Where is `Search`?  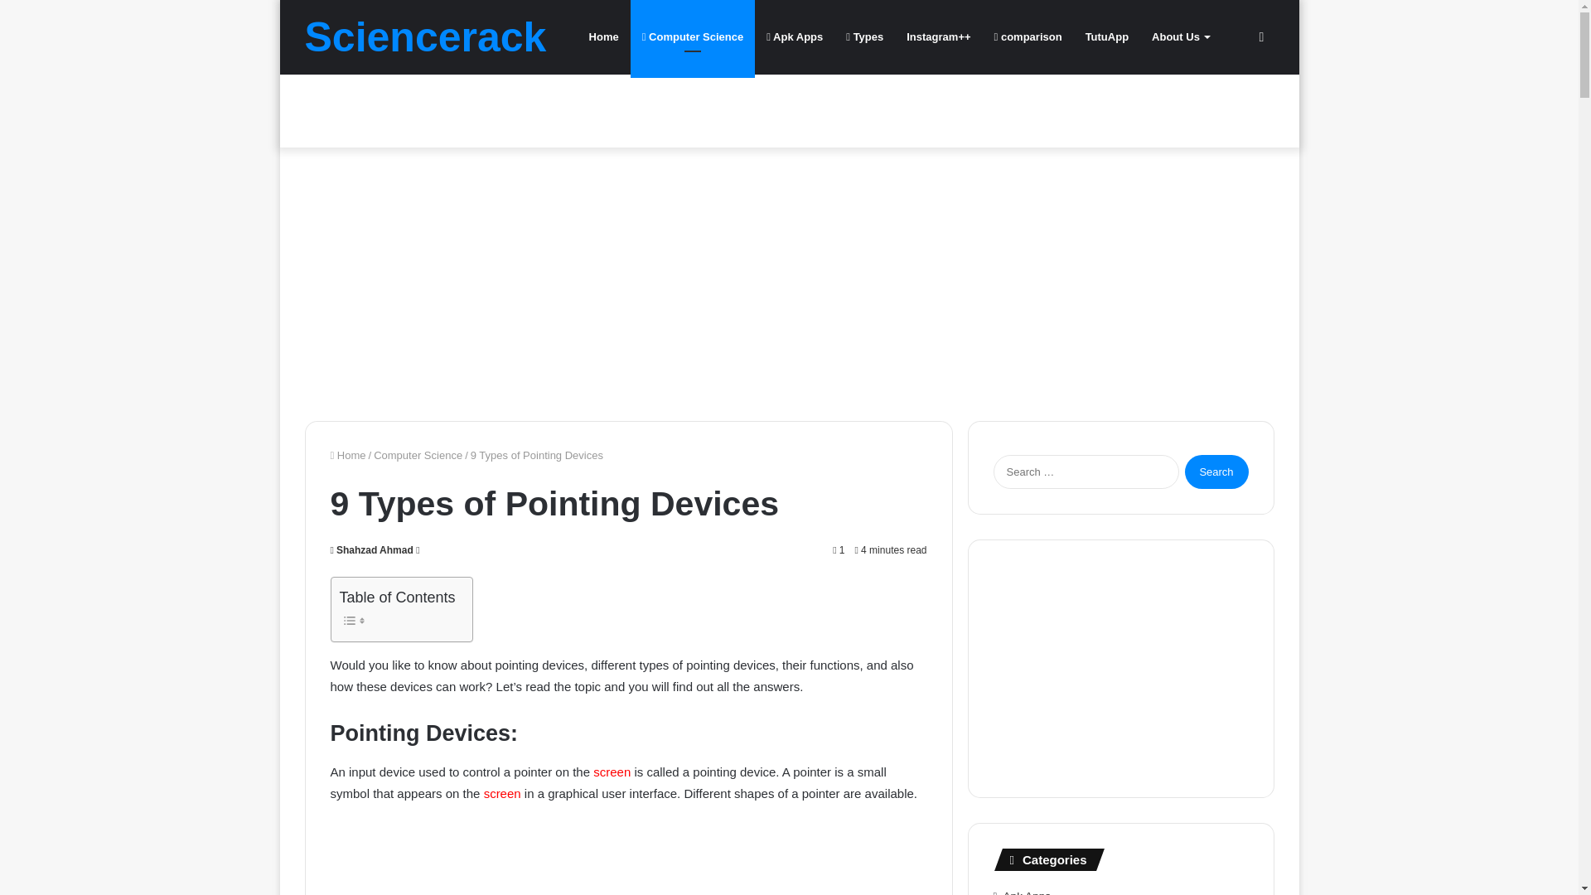
Search is located at coordinates (1216, 471).